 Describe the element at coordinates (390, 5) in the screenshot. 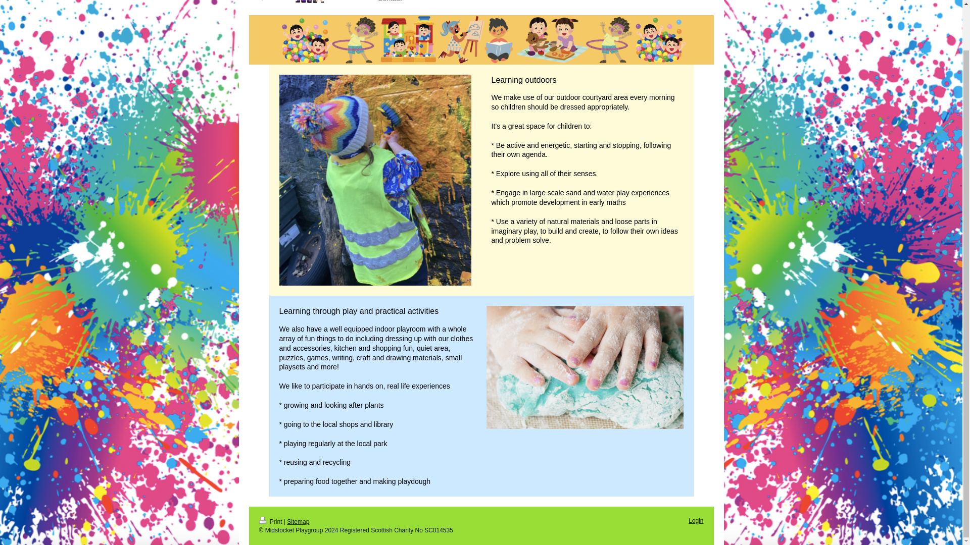

I see `Contact` at that location.